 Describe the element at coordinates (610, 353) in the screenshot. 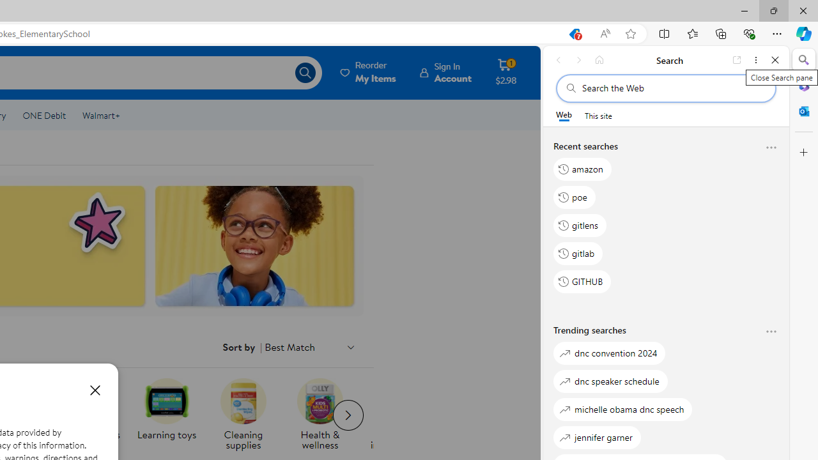

I see `dnc convention 2024` at that location.